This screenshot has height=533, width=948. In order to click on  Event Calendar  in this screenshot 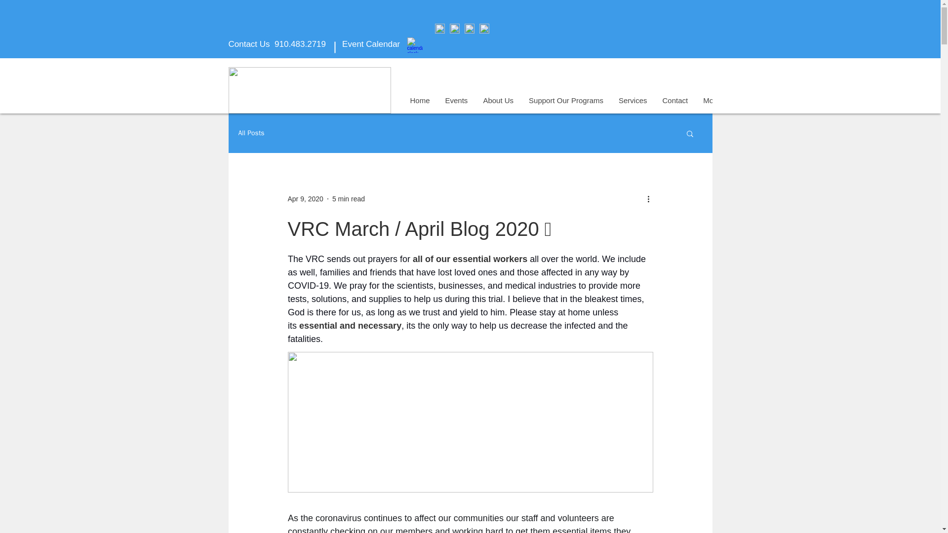, I will do `click(370, 44)`.